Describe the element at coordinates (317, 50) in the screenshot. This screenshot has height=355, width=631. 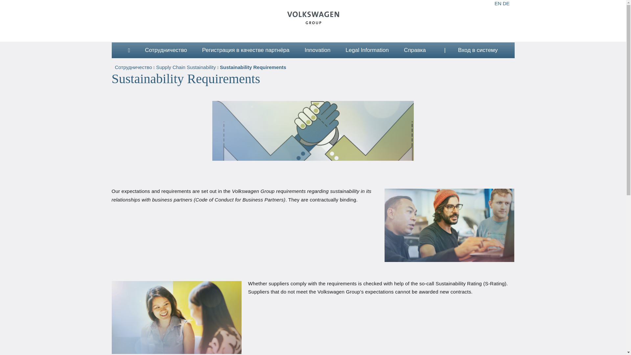
I see `Innovation` at that location.